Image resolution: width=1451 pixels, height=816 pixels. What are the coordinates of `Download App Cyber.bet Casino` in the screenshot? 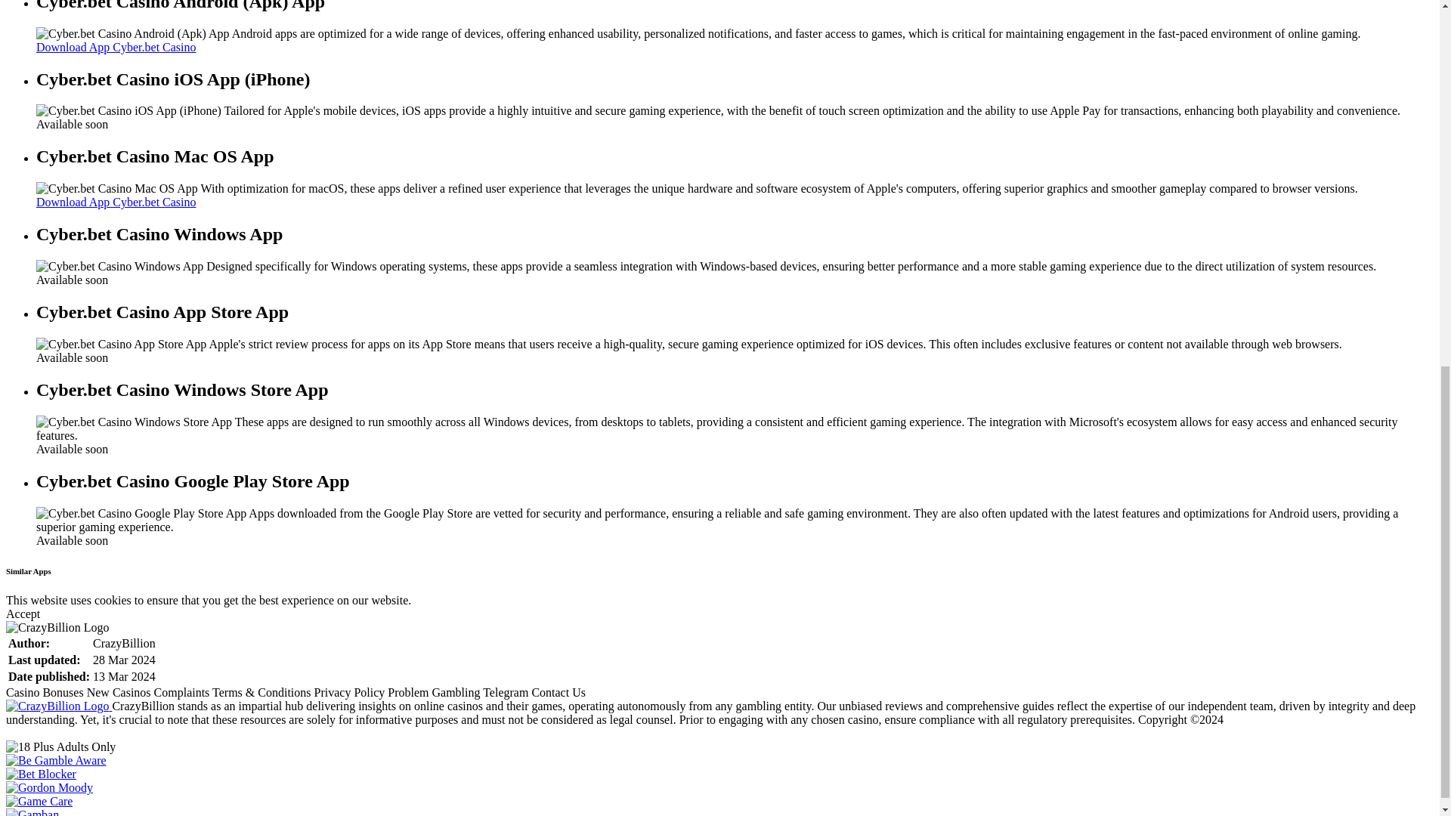 It's located at (116, 47).